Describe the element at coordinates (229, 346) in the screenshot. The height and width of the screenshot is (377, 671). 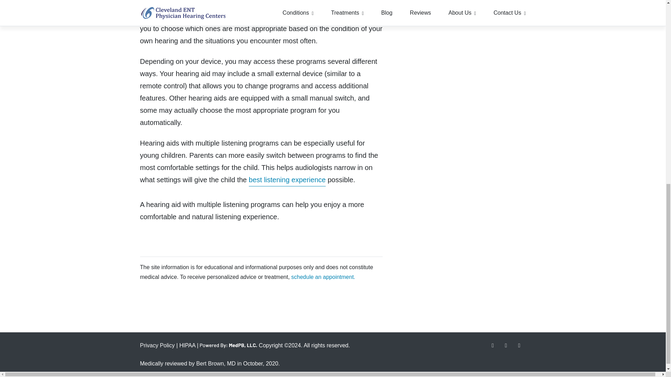
I see `MedPB: Medical Practice Building, Marketing, Websites` at that location.